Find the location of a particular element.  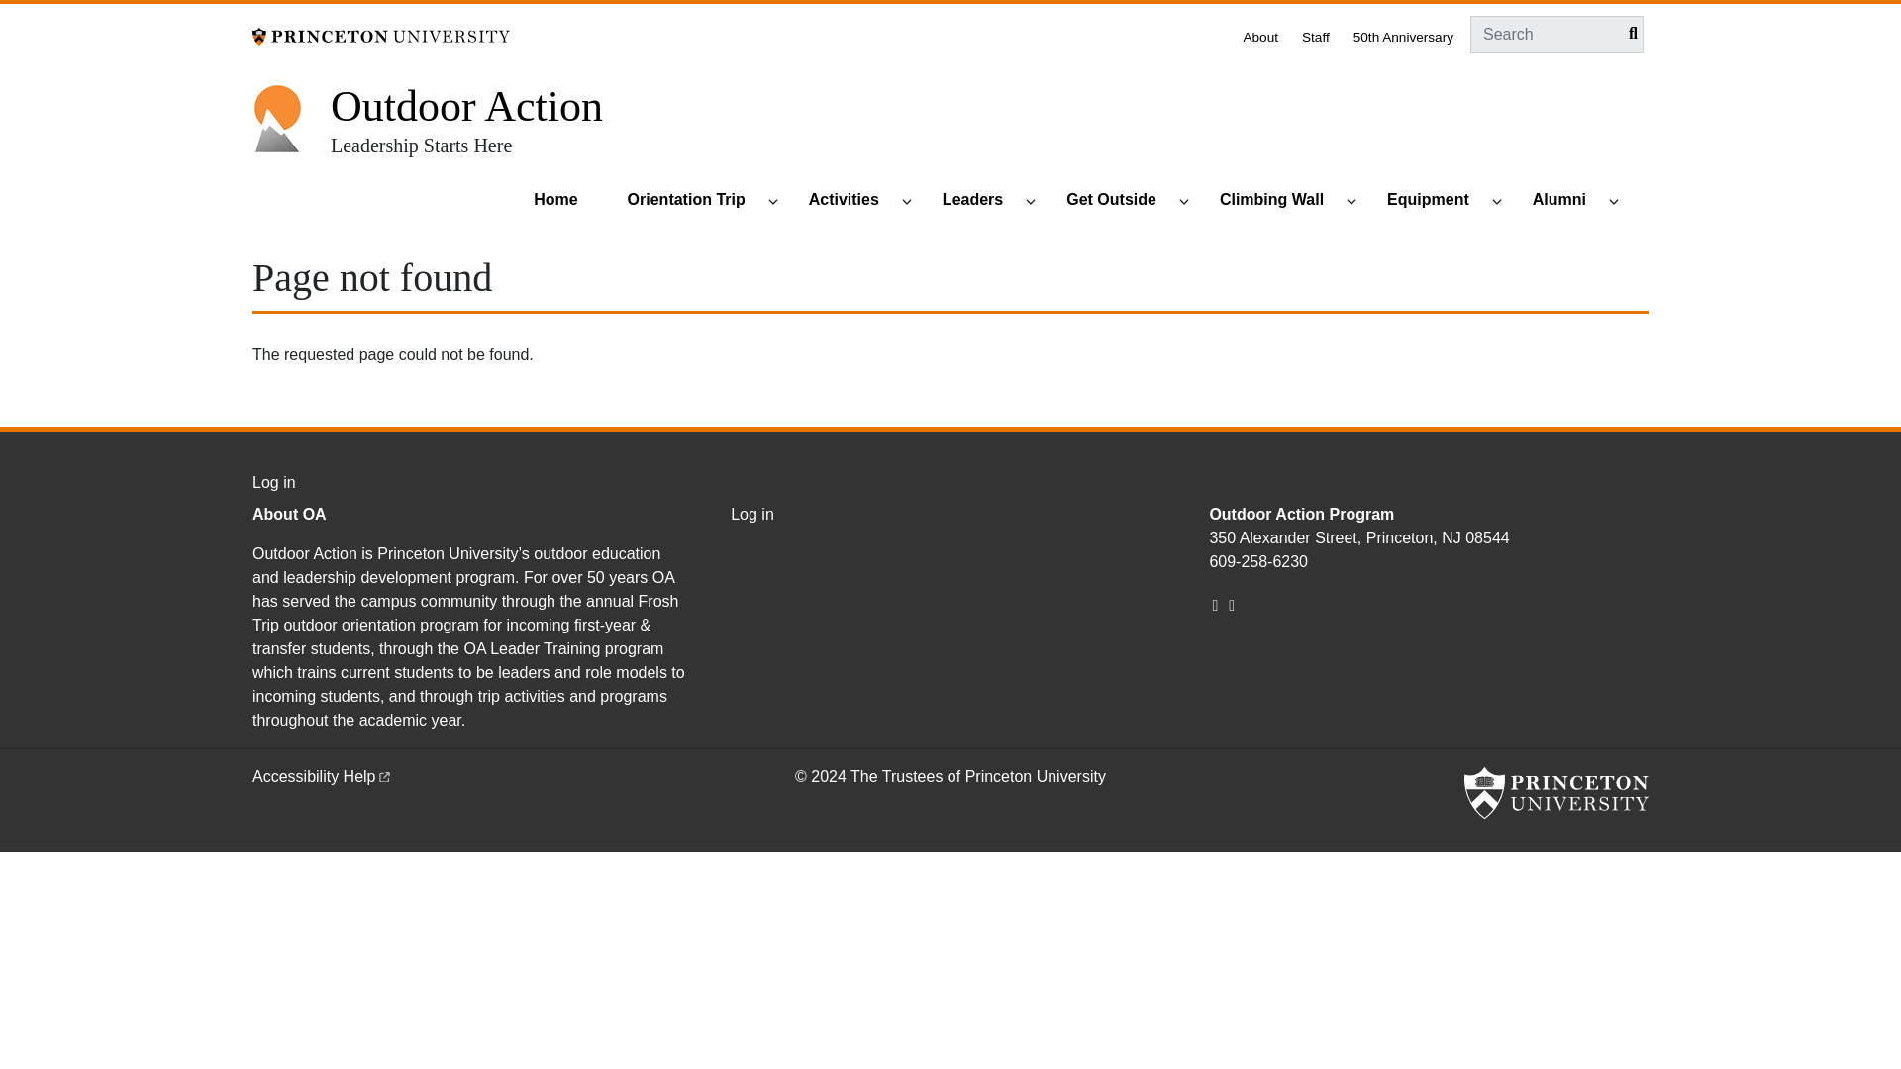

Activities is located at coordinates (852, 201).